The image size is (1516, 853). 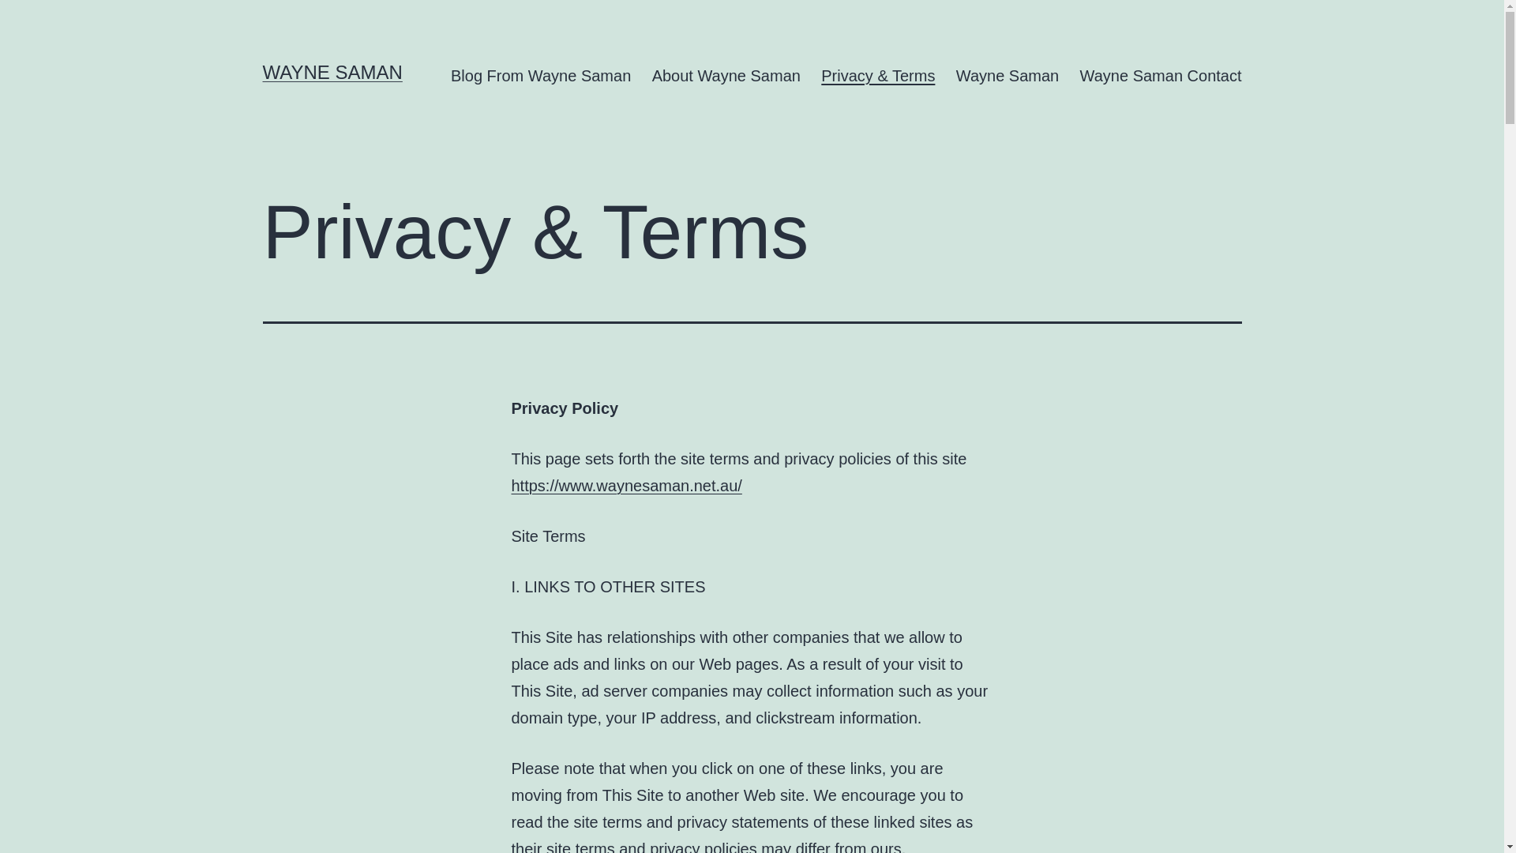 What do you see at coordinates (542, 76) in the screenshot?
I see `Blog From Wayne Saman` at bounding box center [542, 76].